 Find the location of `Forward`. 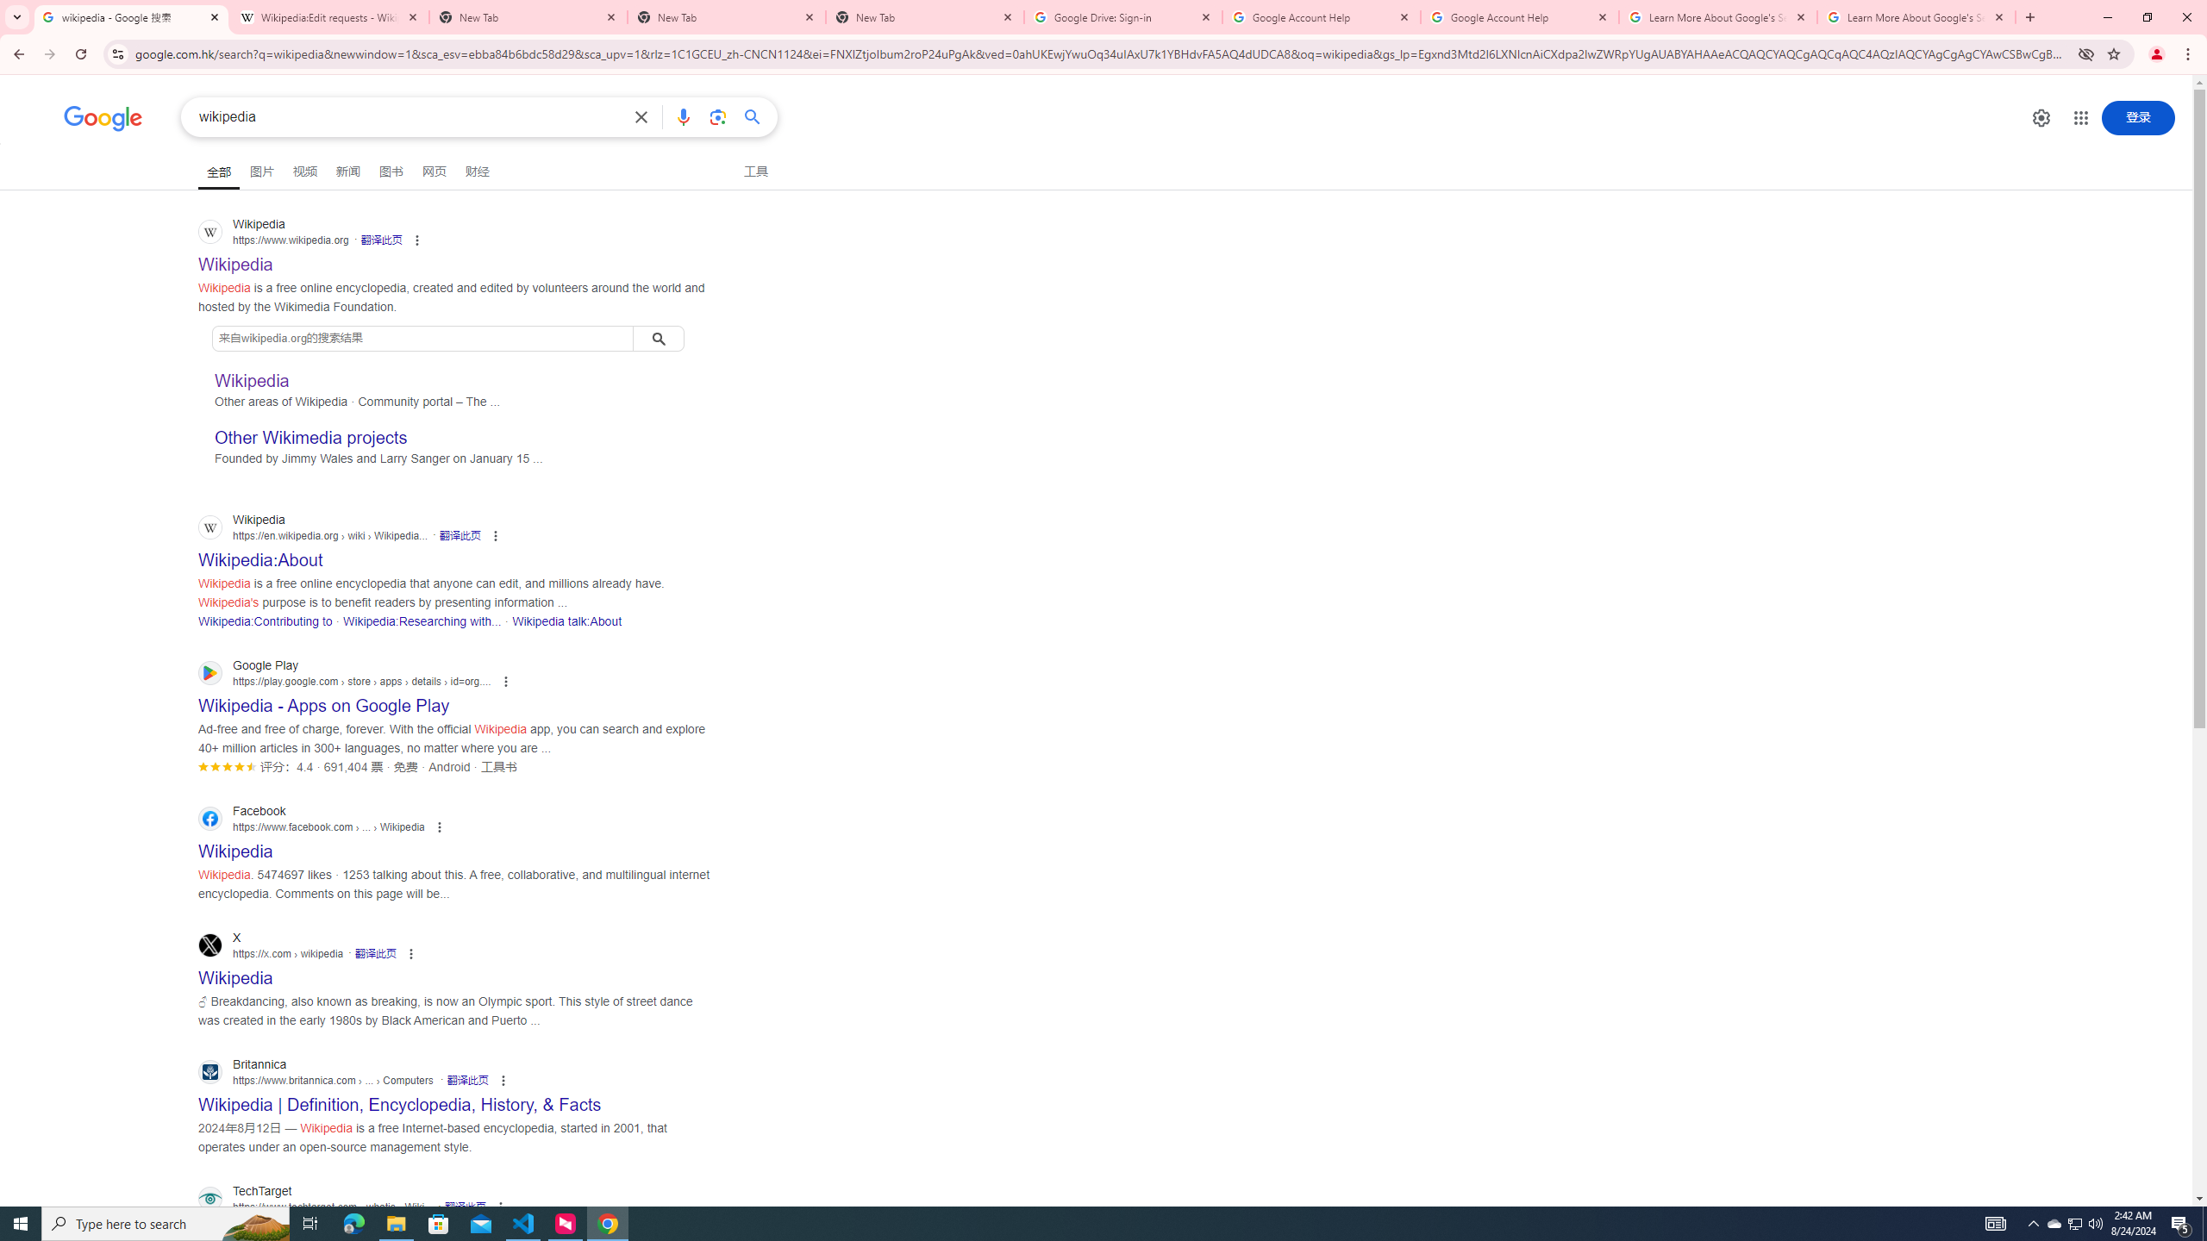

Forward is located at coordinates (49, 54).